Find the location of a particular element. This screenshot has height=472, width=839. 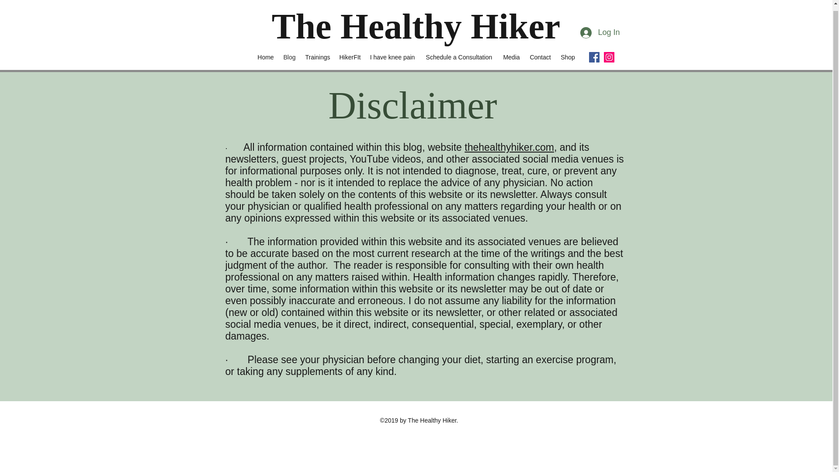

Trainings is located at coordinates (317, 57).